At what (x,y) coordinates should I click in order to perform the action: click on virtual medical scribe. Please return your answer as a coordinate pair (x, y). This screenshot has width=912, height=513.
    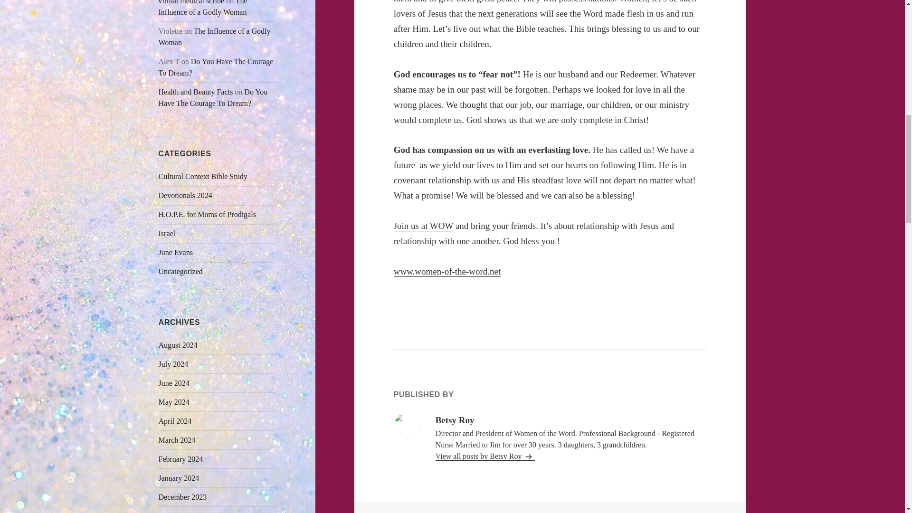
    Looking at the image, I should click on (191, 2).